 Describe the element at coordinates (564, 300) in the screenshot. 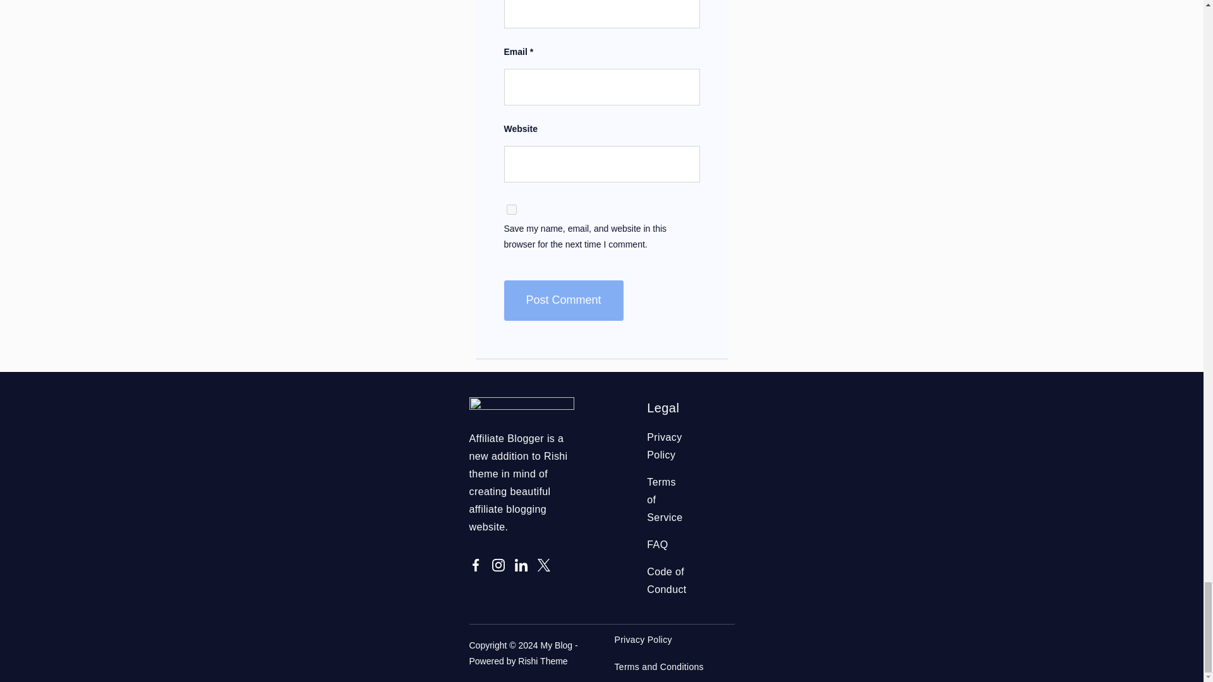

I see `Post Comment` at that location.